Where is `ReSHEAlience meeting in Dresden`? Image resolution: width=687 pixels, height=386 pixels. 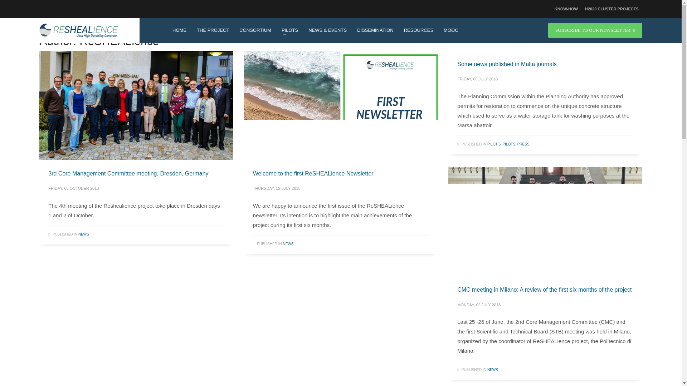 ReSHEAlience meeting in Dresden is located at coordinates (136, 105).